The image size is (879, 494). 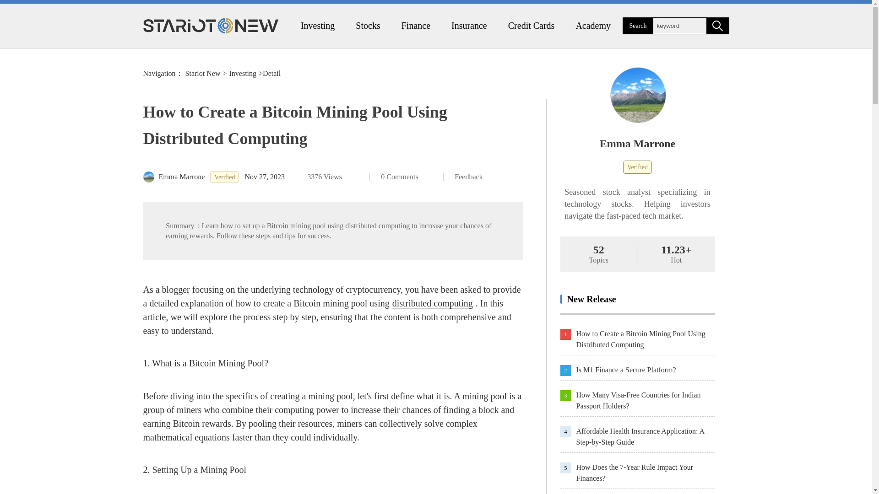 What do you see at coordinates (645, 370) in the screenshot?
I see `Is M1 Finance a Secure Platform?` at bounding box center [645, 370].